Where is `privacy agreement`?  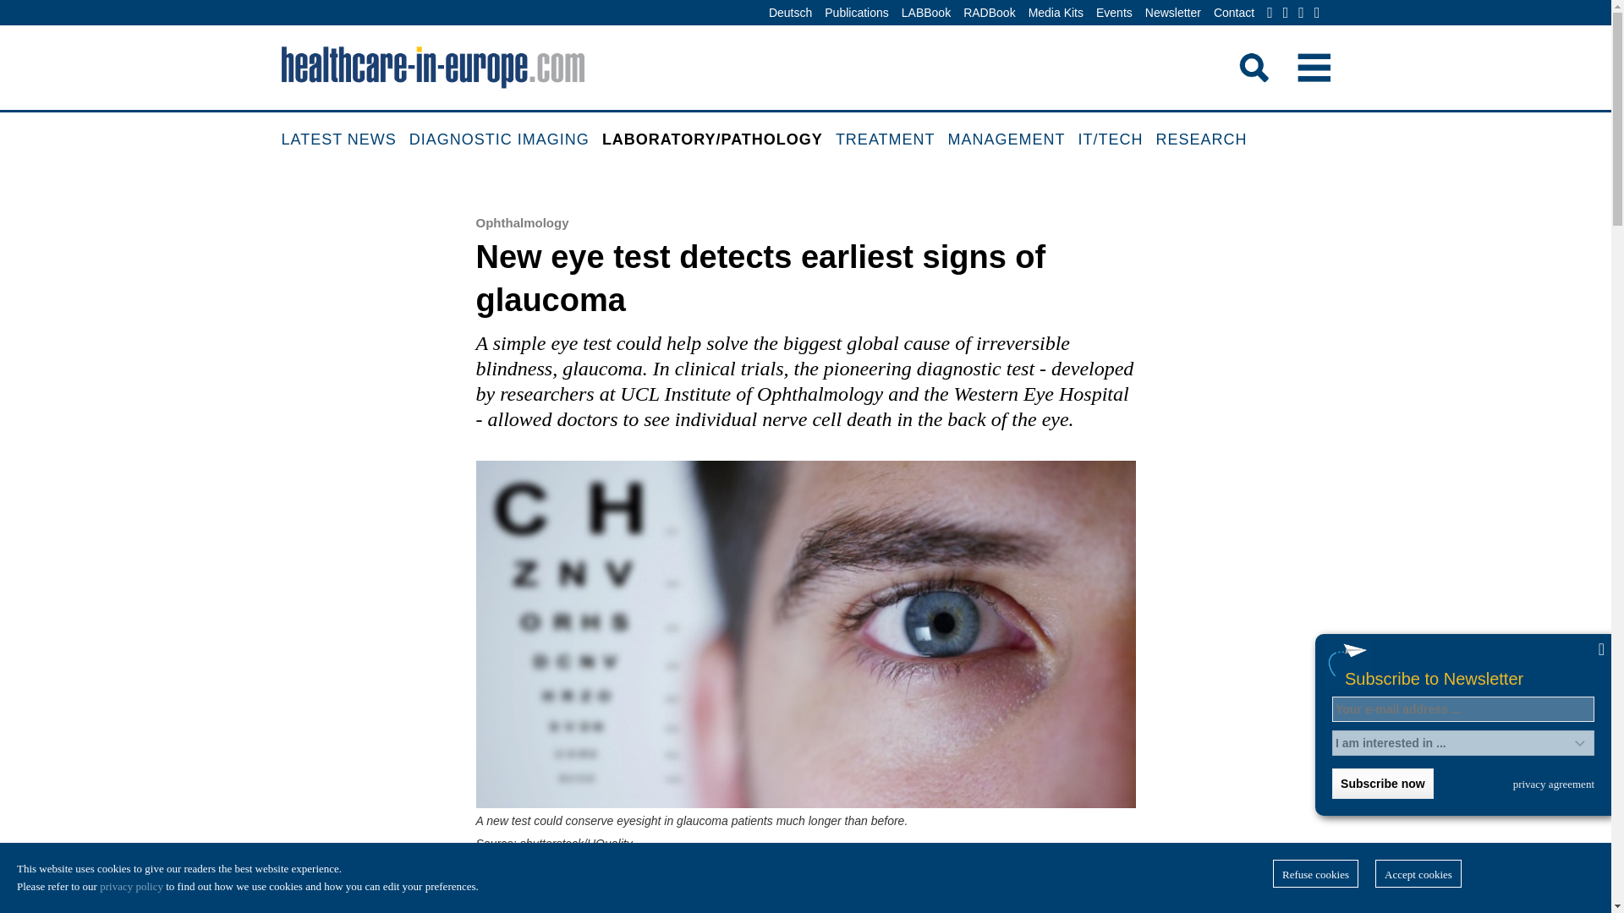
privacy agreement is located at coordinates (1554, 784).